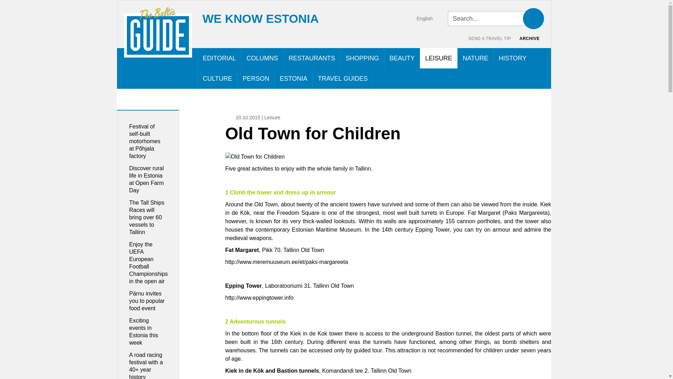  I want to click on NATURE, so click(475, 58).